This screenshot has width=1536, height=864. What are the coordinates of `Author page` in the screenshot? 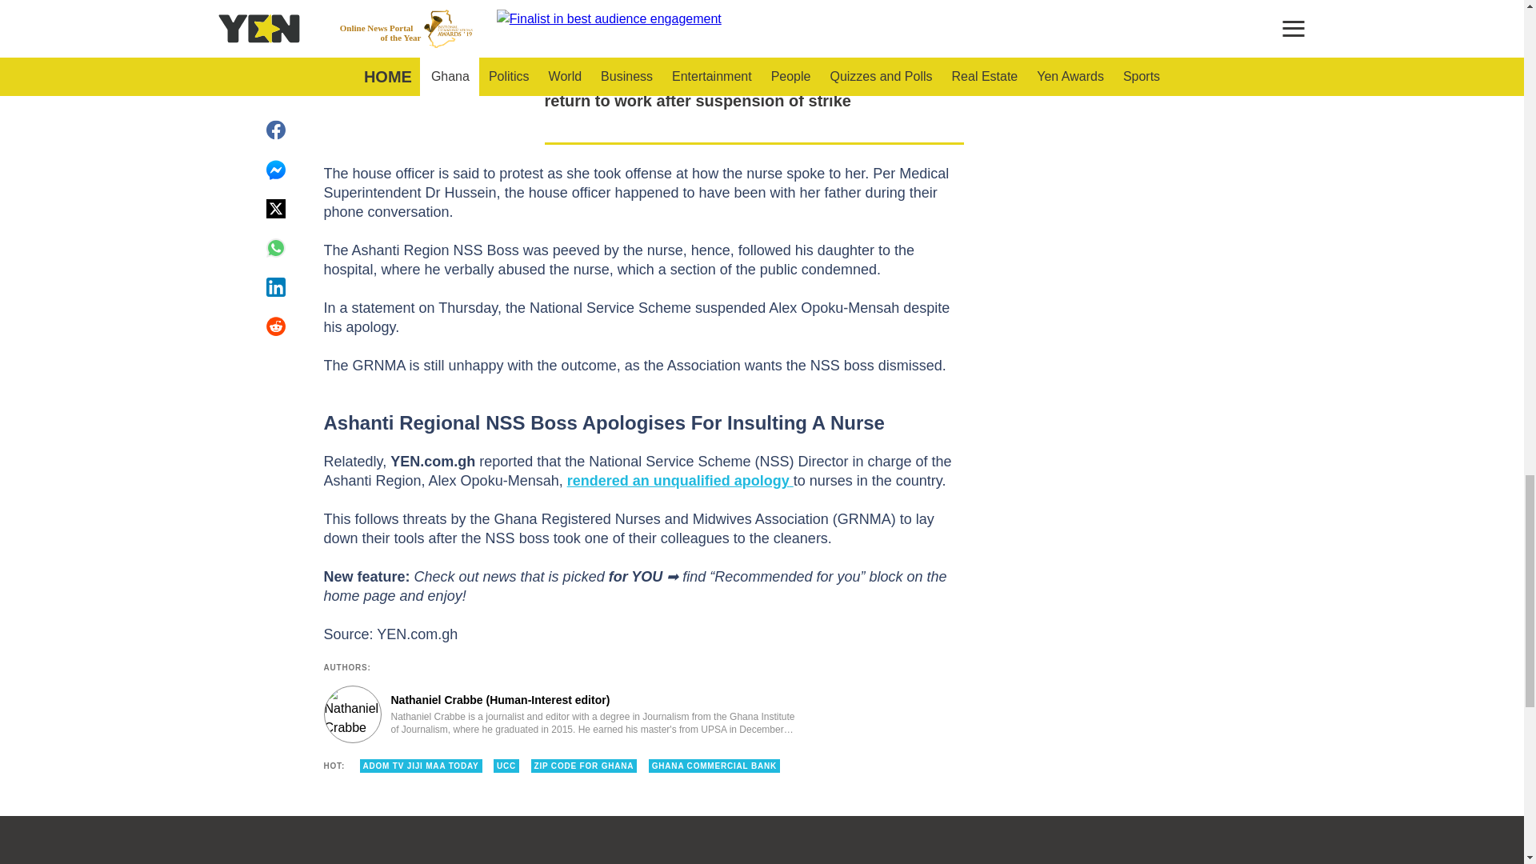 It's located at (563, 714).